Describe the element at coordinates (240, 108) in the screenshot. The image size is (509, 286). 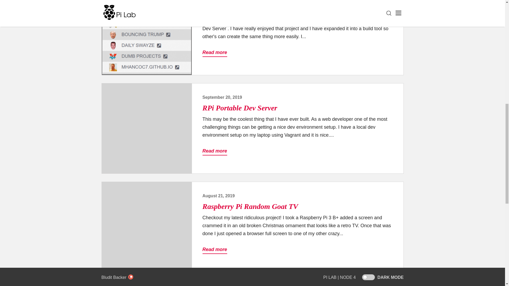
I see `RPi Portable Dev Server` at that location.